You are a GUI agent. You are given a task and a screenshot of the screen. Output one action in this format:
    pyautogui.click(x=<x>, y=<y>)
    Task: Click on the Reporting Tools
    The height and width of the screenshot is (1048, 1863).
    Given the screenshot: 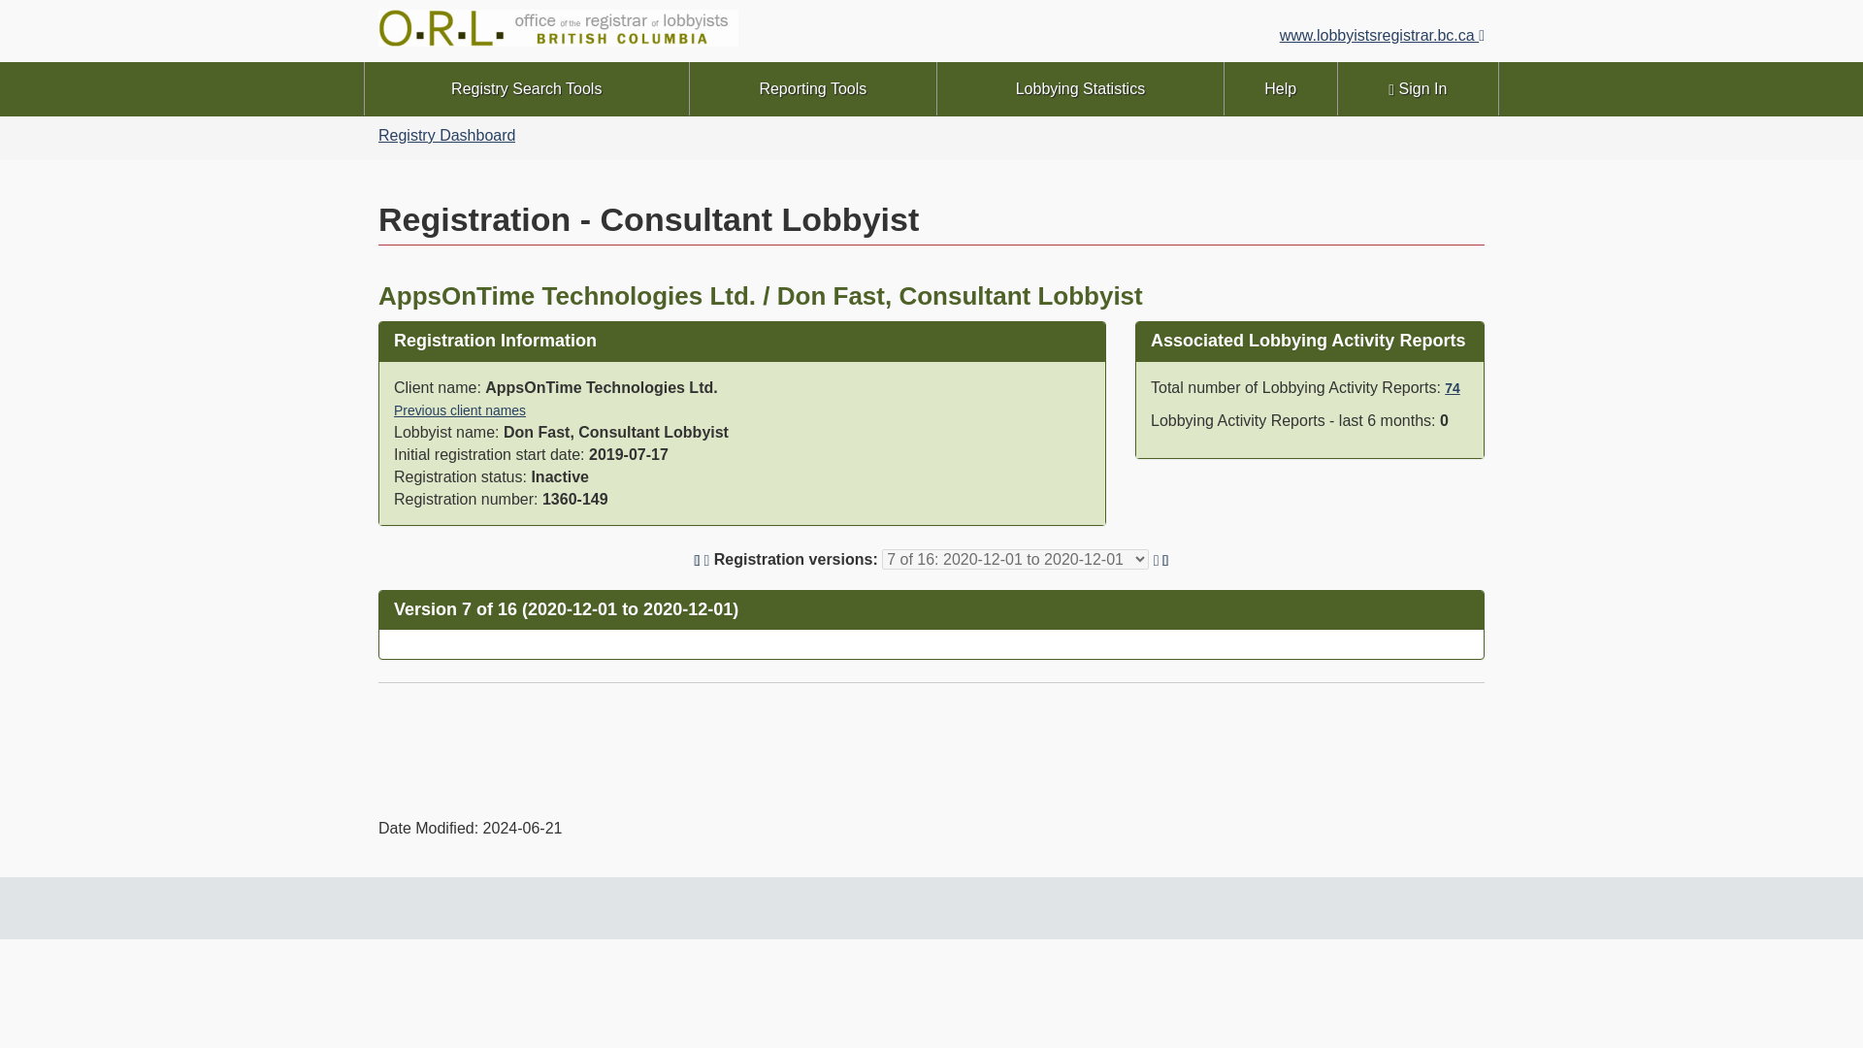 What is the action you would take?
    pyautogui.click(x=813, y=87)
    